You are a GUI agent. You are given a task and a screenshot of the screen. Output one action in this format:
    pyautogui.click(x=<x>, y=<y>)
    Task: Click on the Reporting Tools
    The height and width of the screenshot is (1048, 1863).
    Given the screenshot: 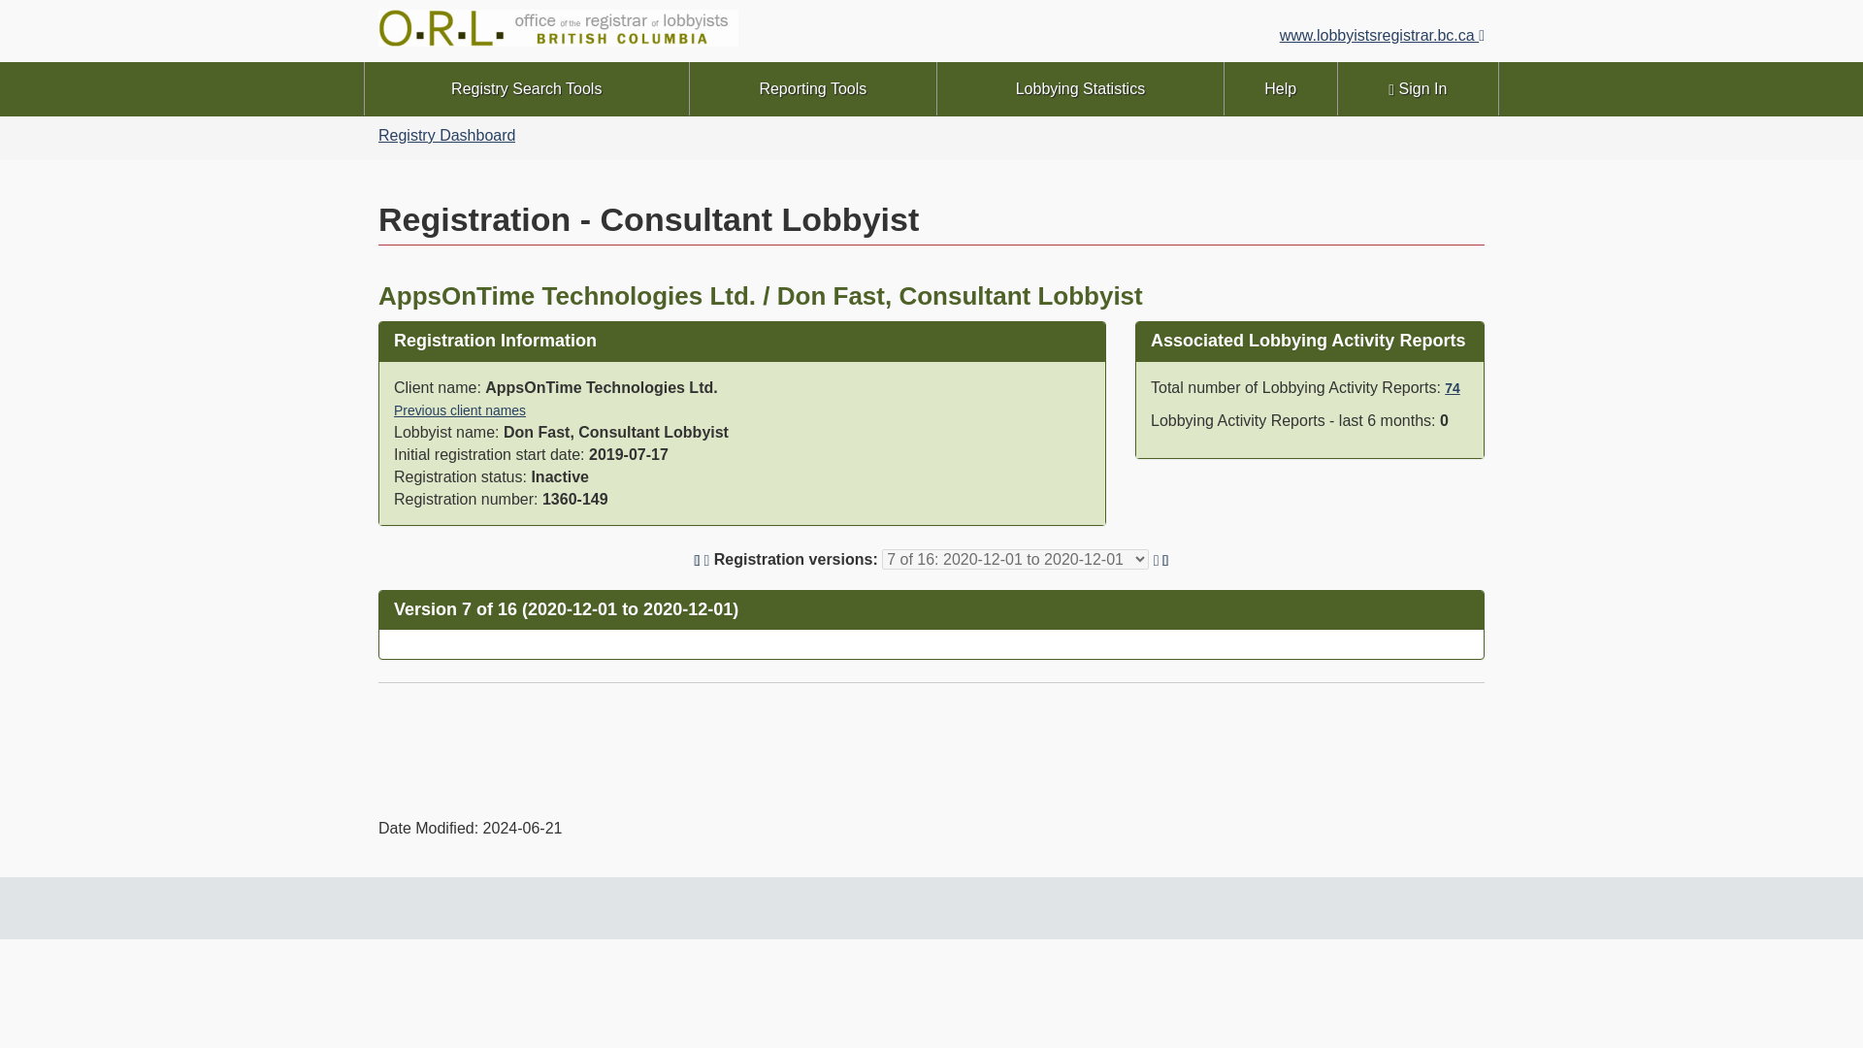 What is the action you would take?
    pyautogui.click(x=813, y=87)
    